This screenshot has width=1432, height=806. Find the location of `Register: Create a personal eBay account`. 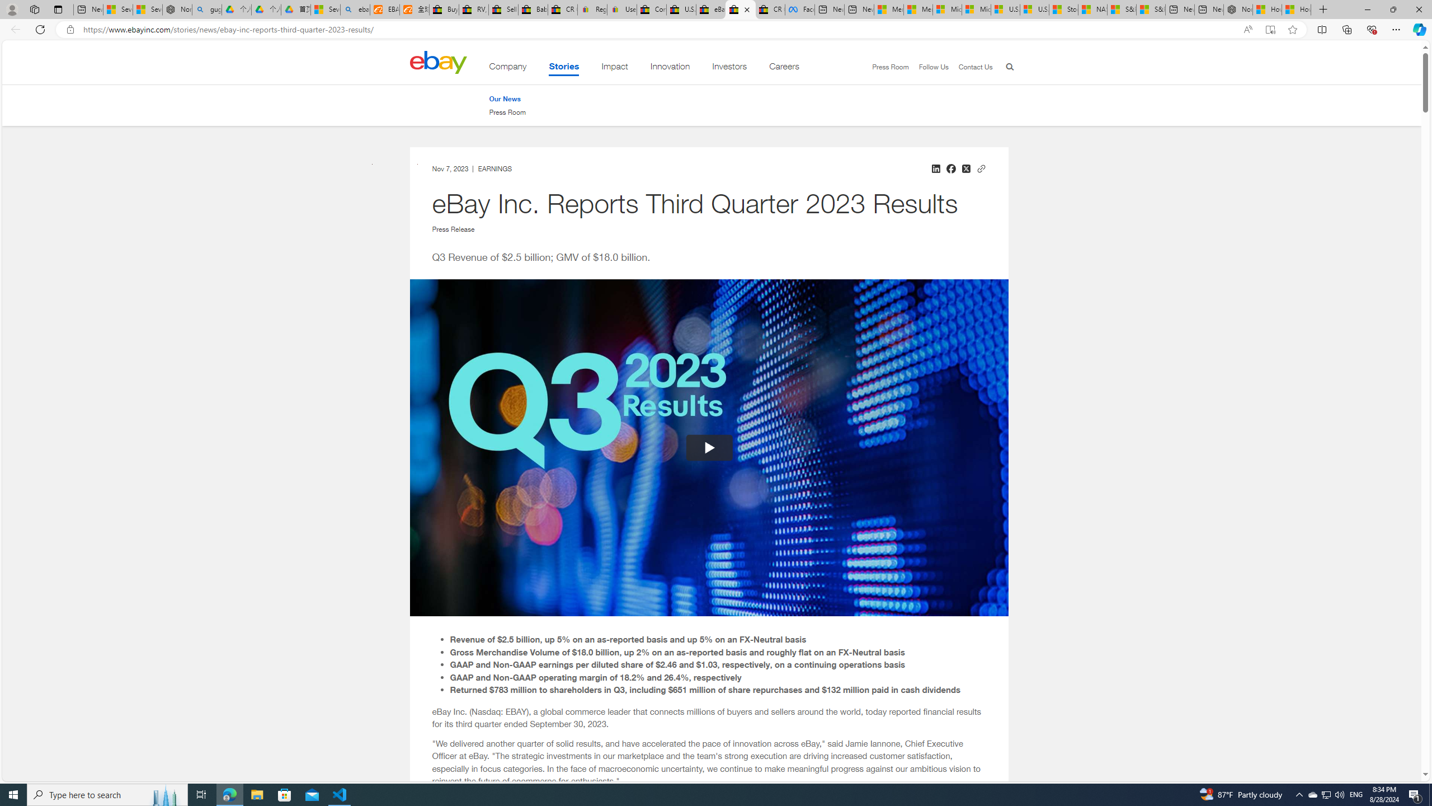

Register: Create a personal eBay account is located at coordinates (592, 10).